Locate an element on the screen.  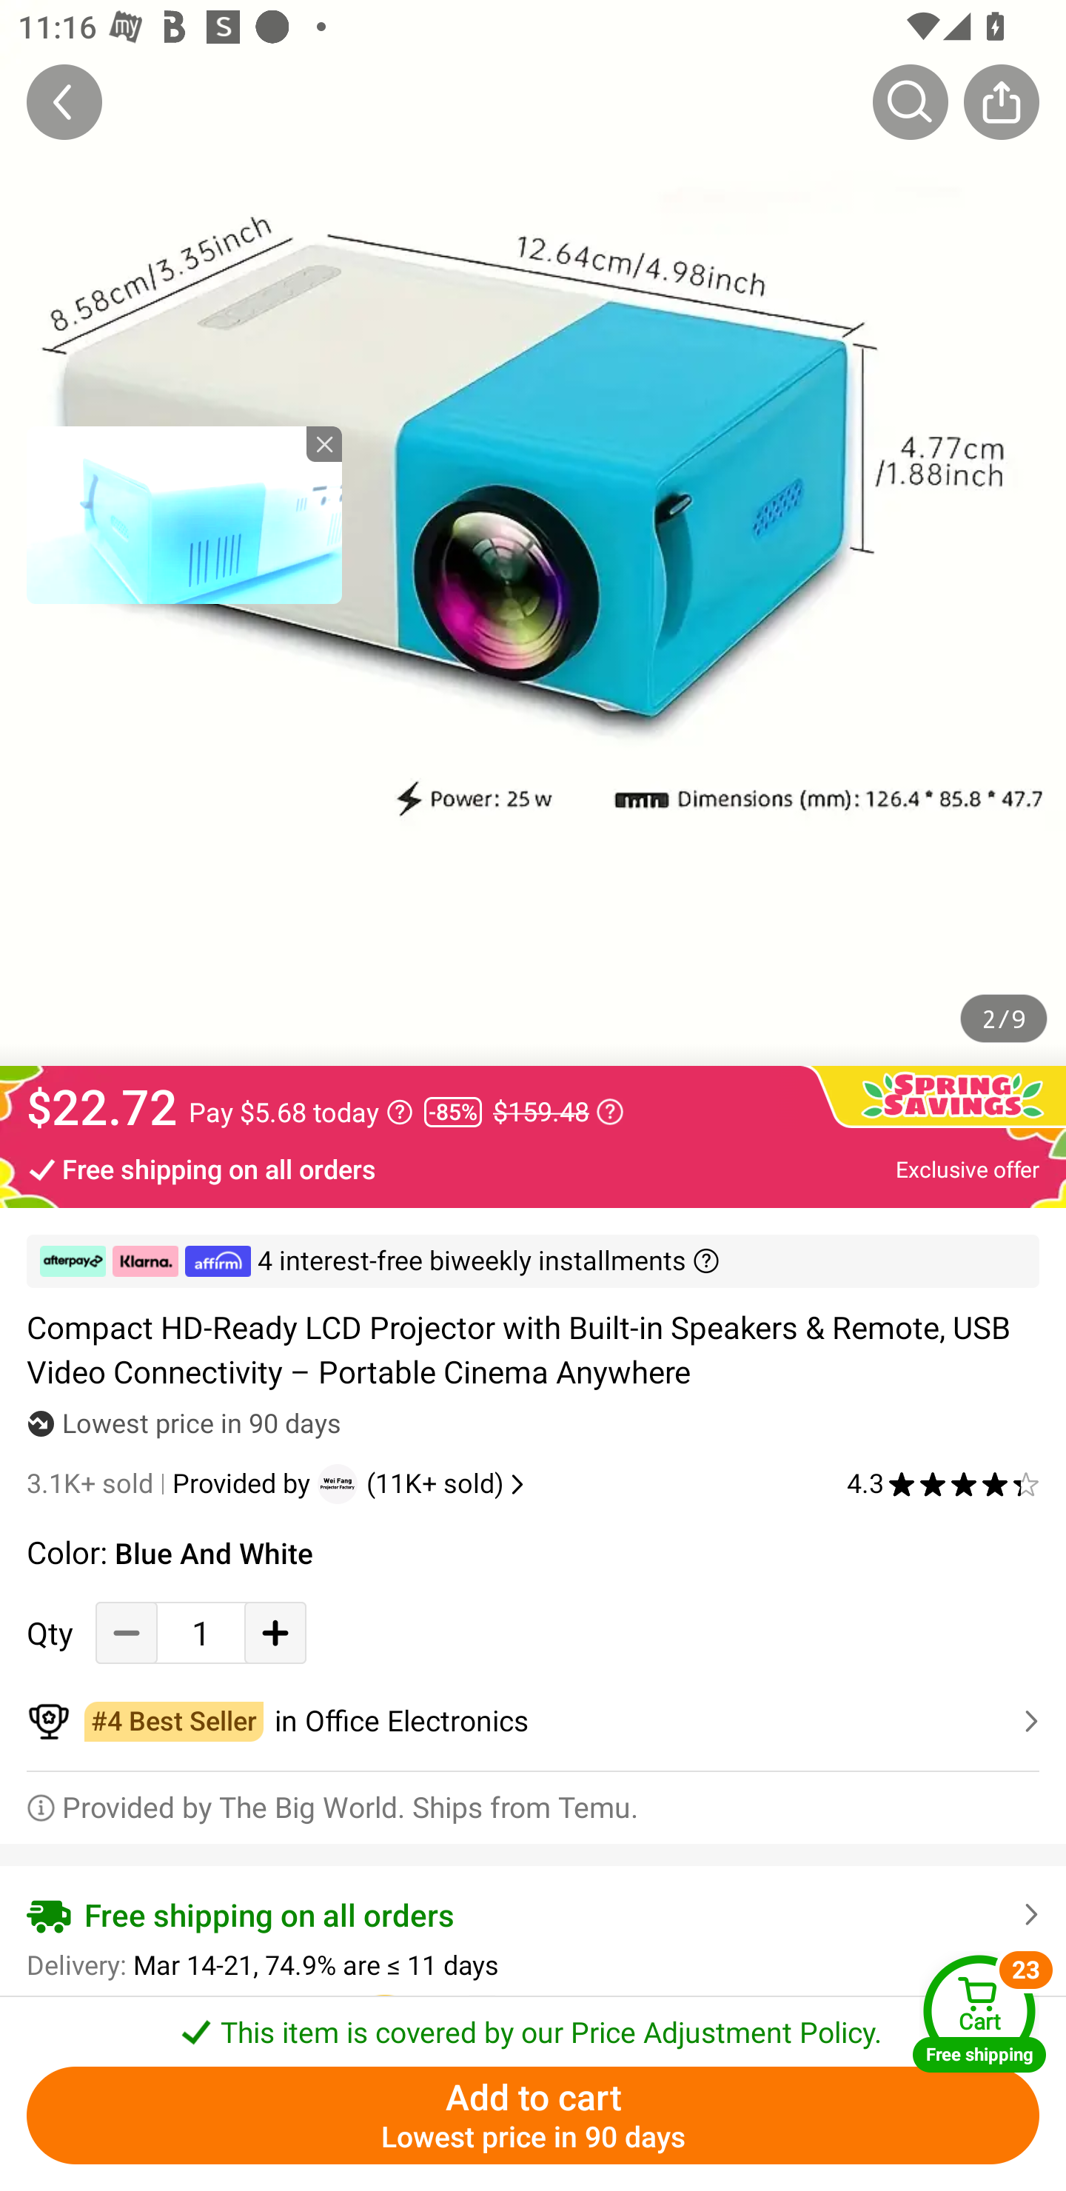
4.3 is located at coordinates (943, 1483).